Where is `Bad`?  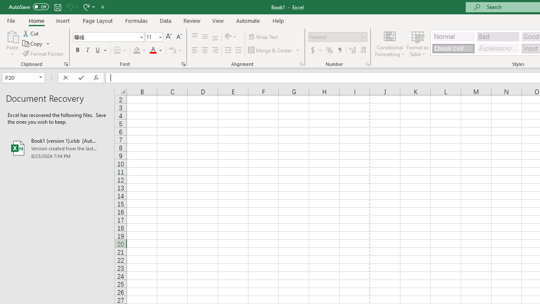
Bad is located at coordinates (498, 36).